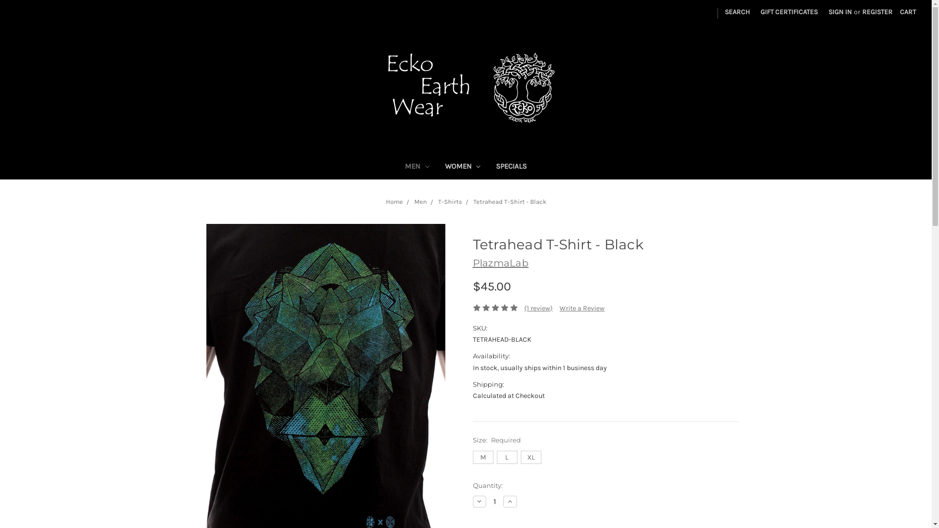 This screenshot has width=939, height=528. What do you see at coordinates (738, 12) in the screenshot?
I see `SEARCH` at bounding box center [738, 12].